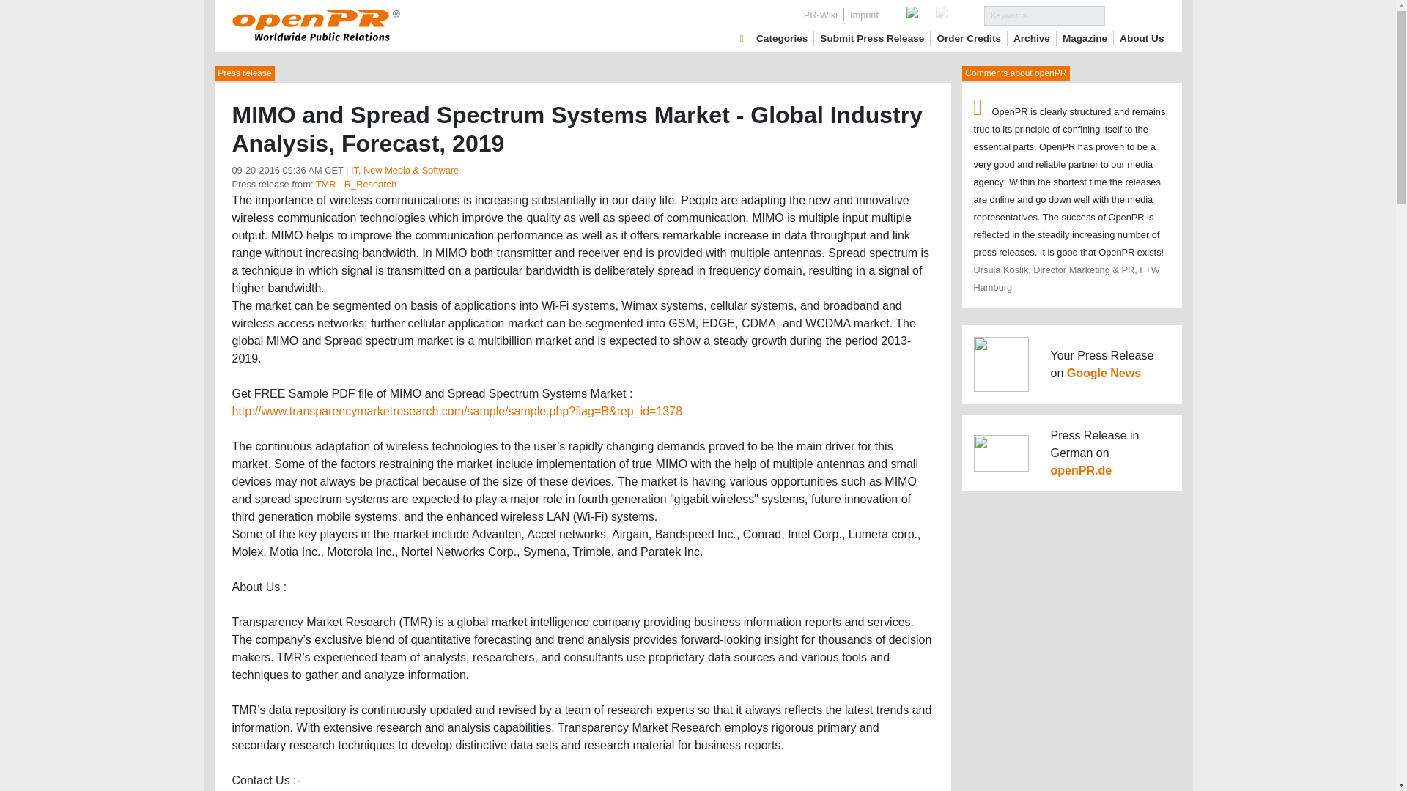 This screenshot has width=1407, height=791. Describe the element at coordinates (865, 15) in the screenshot. I see `Imprint` at that location.